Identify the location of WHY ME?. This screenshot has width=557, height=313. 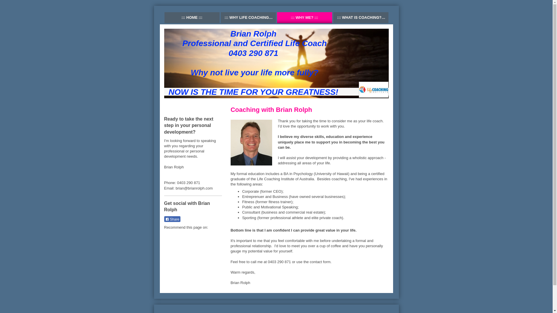
(304, 17).